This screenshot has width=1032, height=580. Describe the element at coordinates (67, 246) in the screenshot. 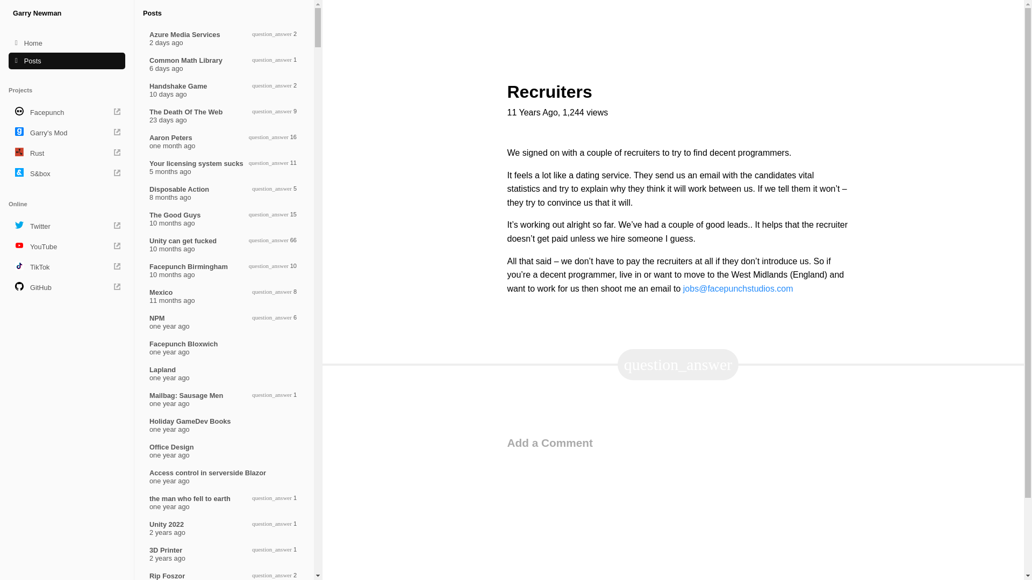

I see `YouTube` at that location.